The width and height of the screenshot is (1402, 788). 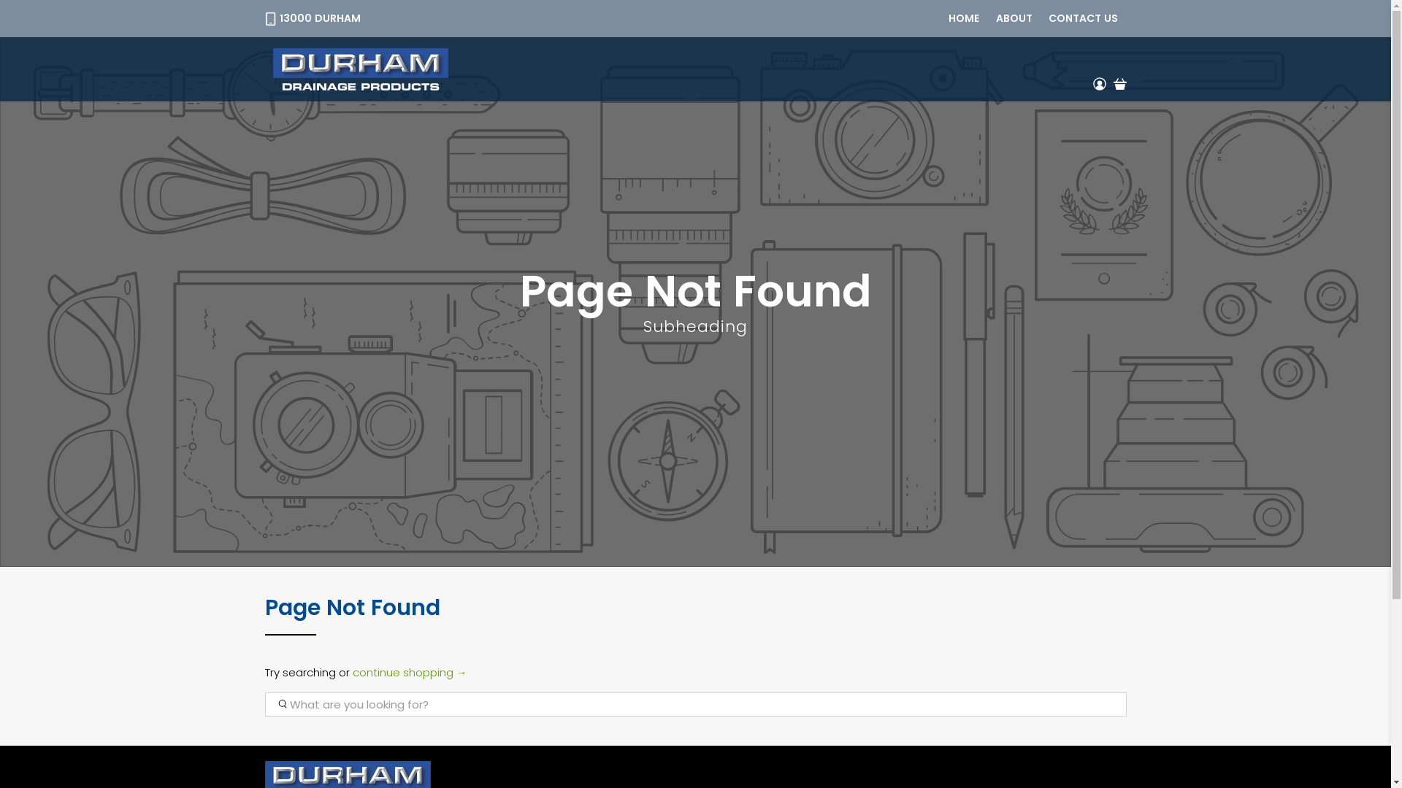 What do you see at coordinates (964, 19) in the screenshot?
I see `HOME` at bounding box center [964, 19].